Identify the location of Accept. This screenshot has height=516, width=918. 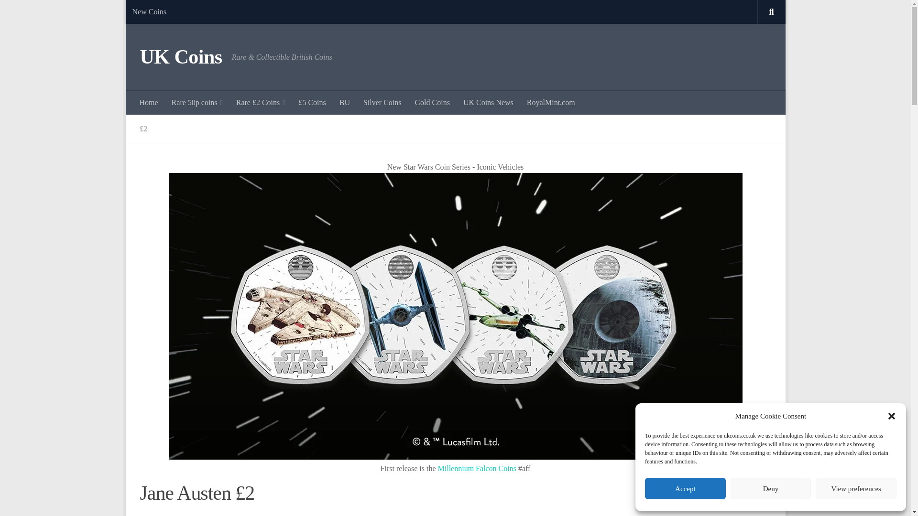
(686, 488).